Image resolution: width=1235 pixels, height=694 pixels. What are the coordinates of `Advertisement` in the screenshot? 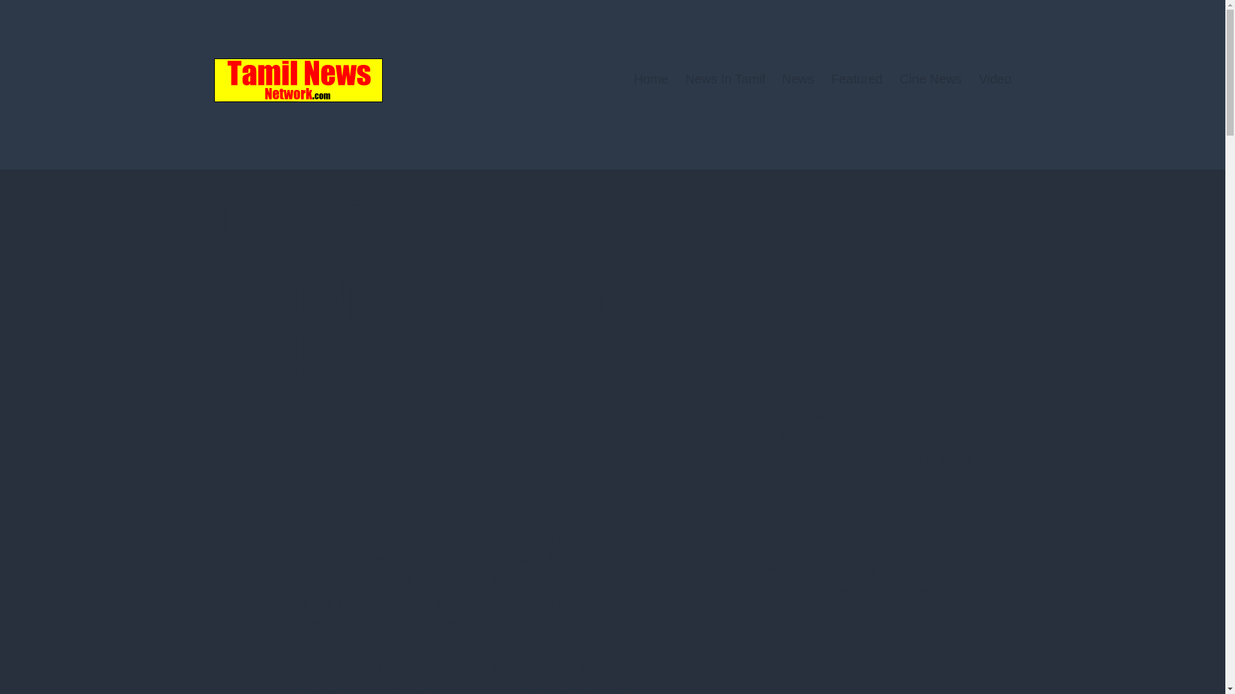 It's located at (863, 269).